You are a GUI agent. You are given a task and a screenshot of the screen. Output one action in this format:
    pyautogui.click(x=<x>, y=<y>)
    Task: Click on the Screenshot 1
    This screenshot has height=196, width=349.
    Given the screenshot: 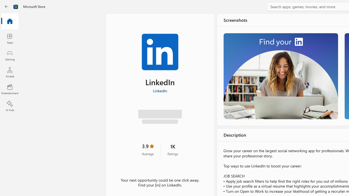 What is the action you would take?
    pyautogui.click(x=281, y=76)
    